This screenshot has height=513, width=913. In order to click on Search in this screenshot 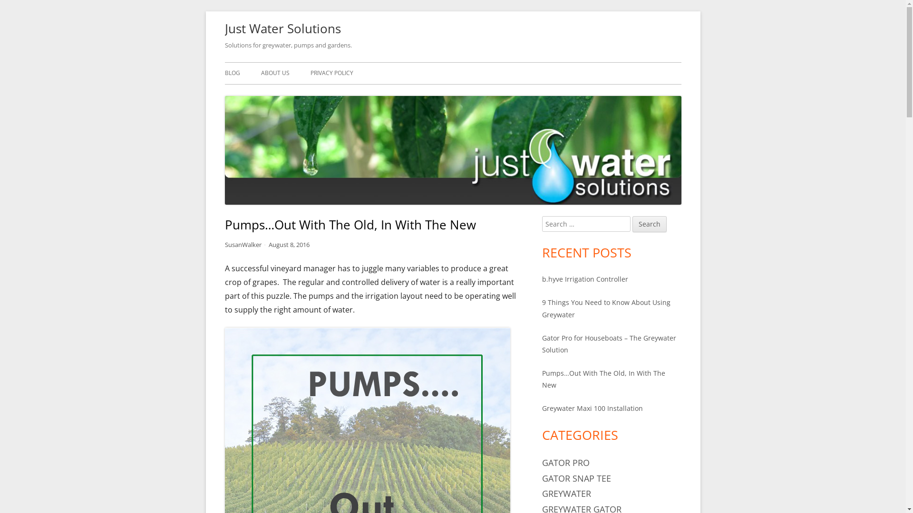, I will do `click(650, 224)`.